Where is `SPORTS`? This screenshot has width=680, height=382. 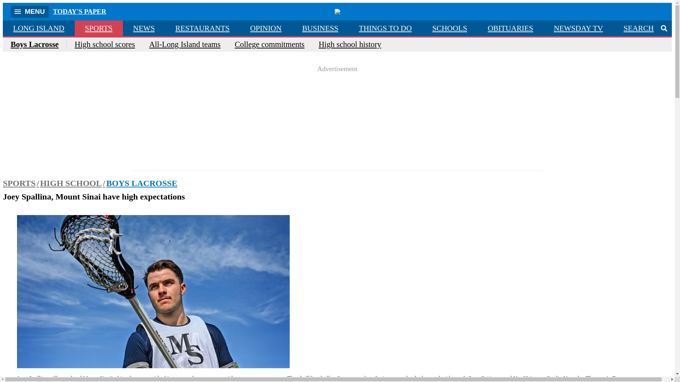
SPORTS is located at coordinates (99, 28).